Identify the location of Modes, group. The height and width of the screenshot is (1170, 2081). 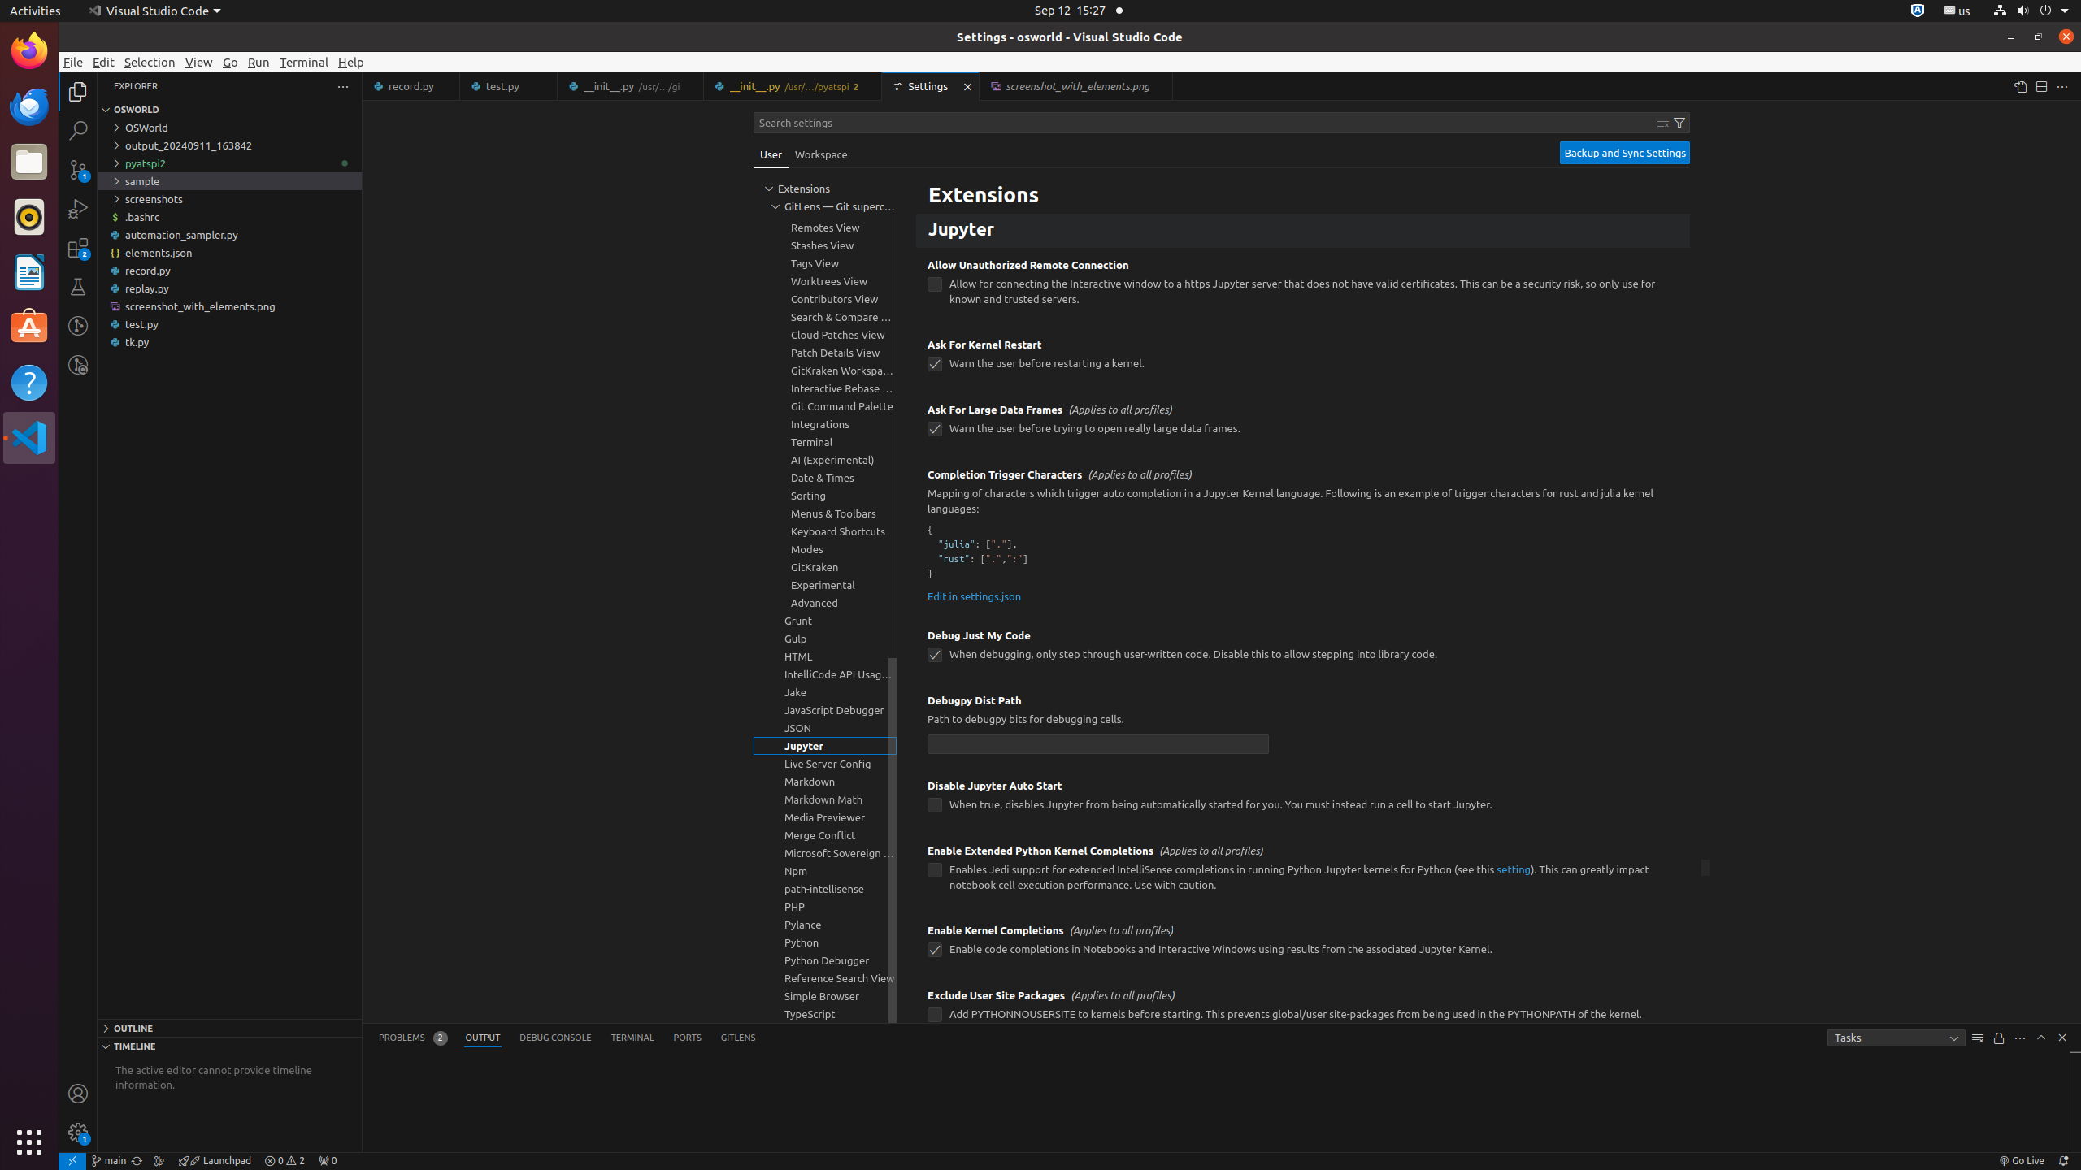
(825, 549).